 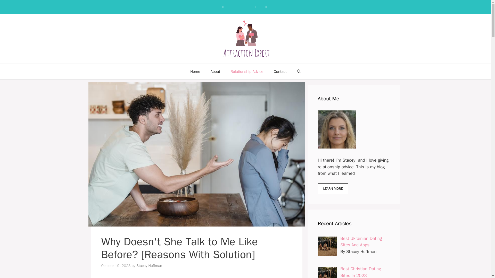 What do you see at coordinates (149, 266) in the screenshot?
I see `View all posts by Stacey Huffman` at bounding box center [149, 266].